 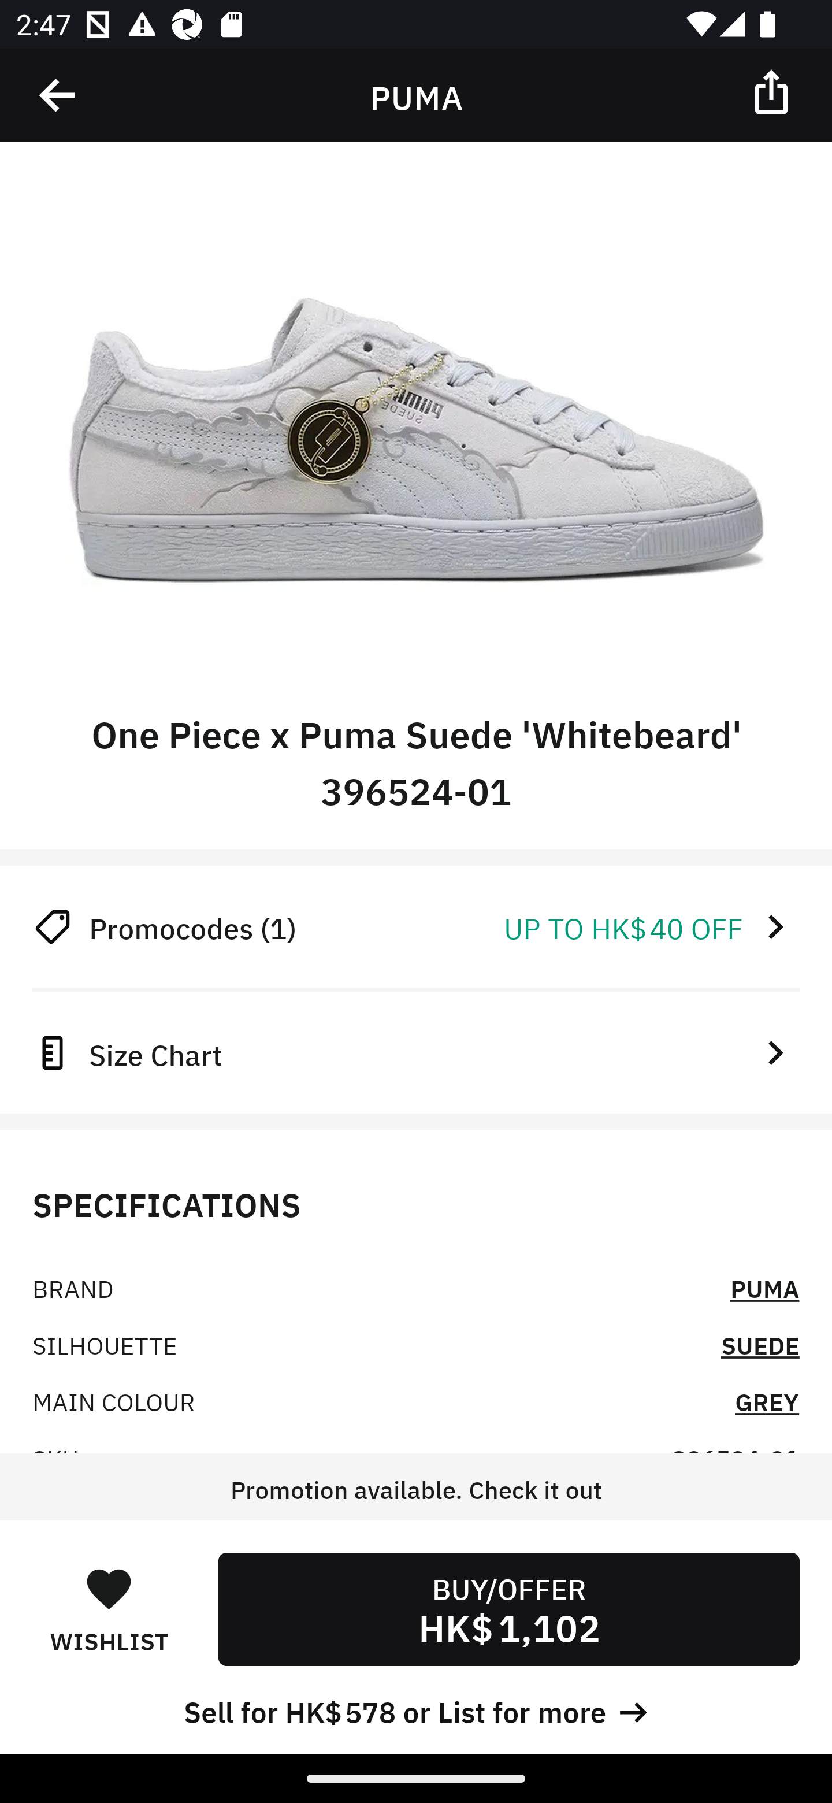 I want to click on Size Chart , so click(x=416, y=1052).